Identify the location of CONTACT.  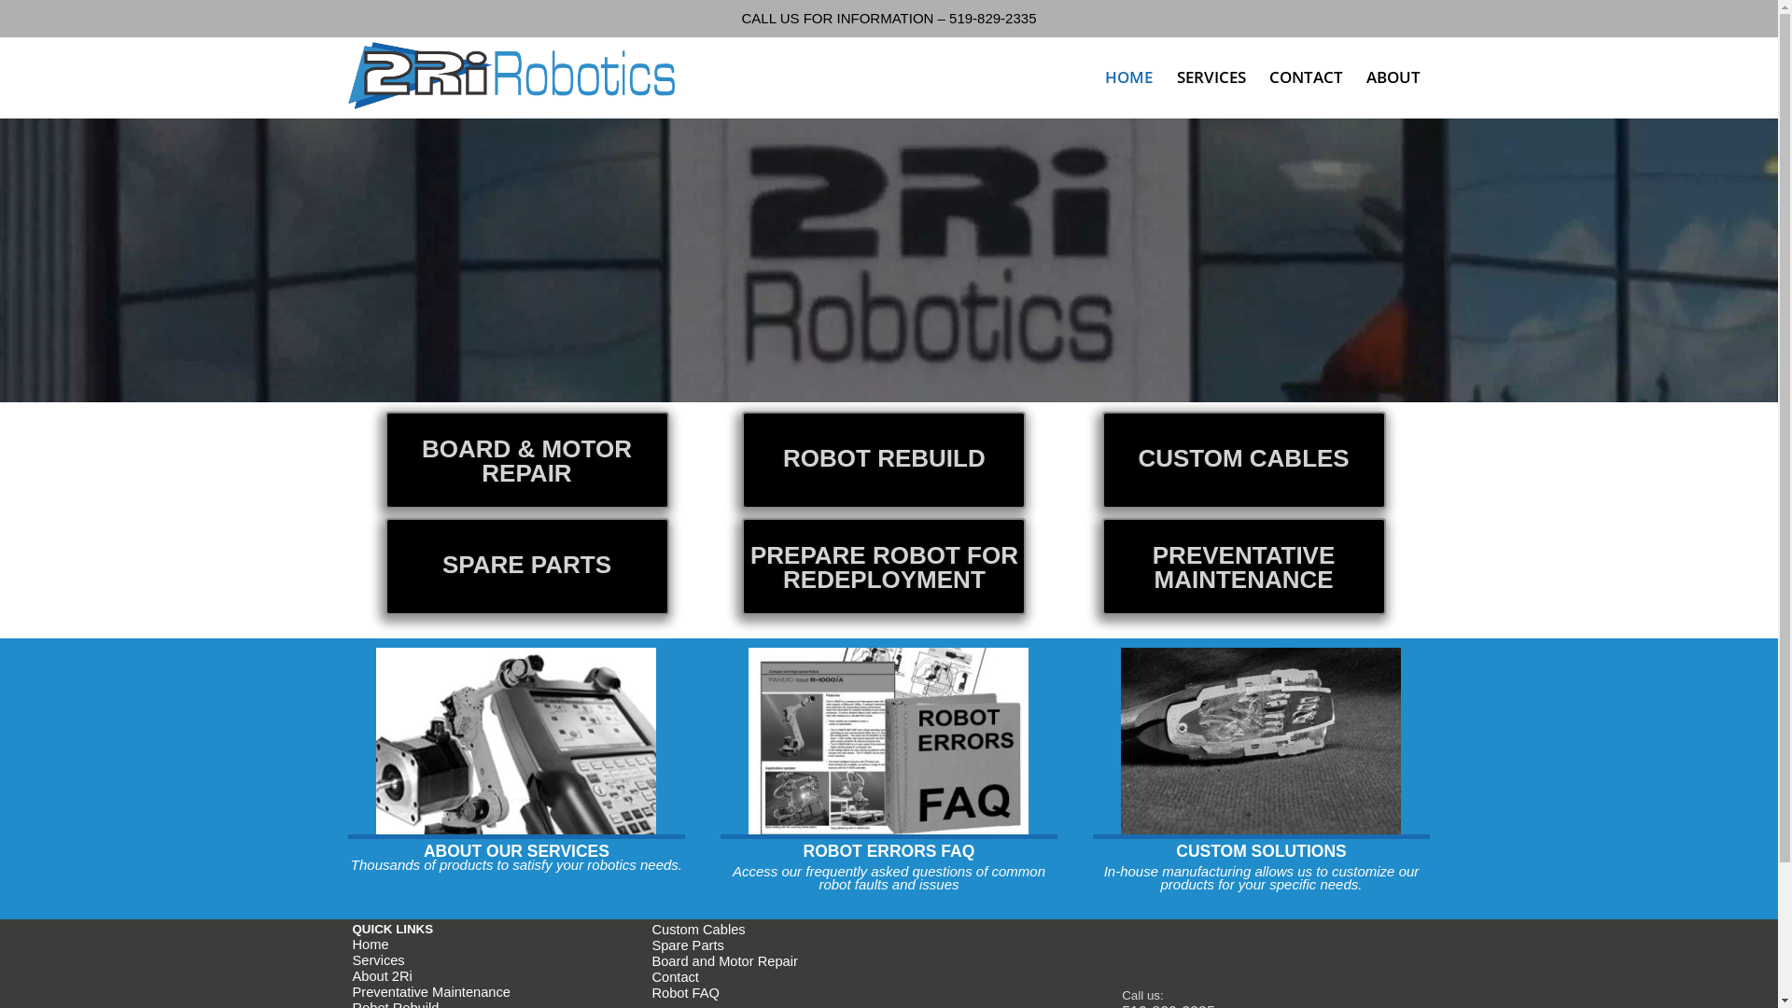
(1307, 77).